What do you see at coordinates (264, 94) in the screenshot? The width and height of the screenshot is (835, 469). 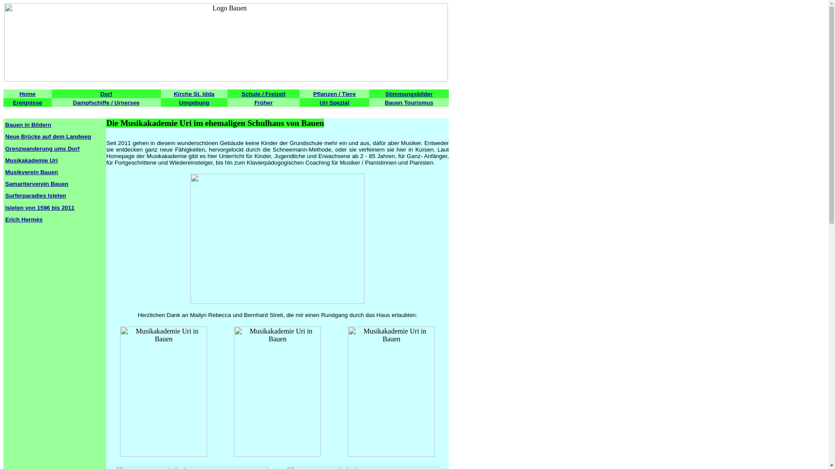 I see `Schule / Freizeit` at bounding box center [264, 94].